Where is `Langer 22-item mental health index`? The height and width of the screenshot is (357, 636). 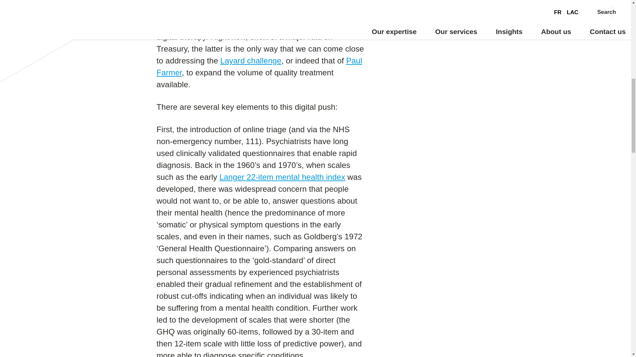
Langer 22-item mental health index is located at coordinates (282, 177).